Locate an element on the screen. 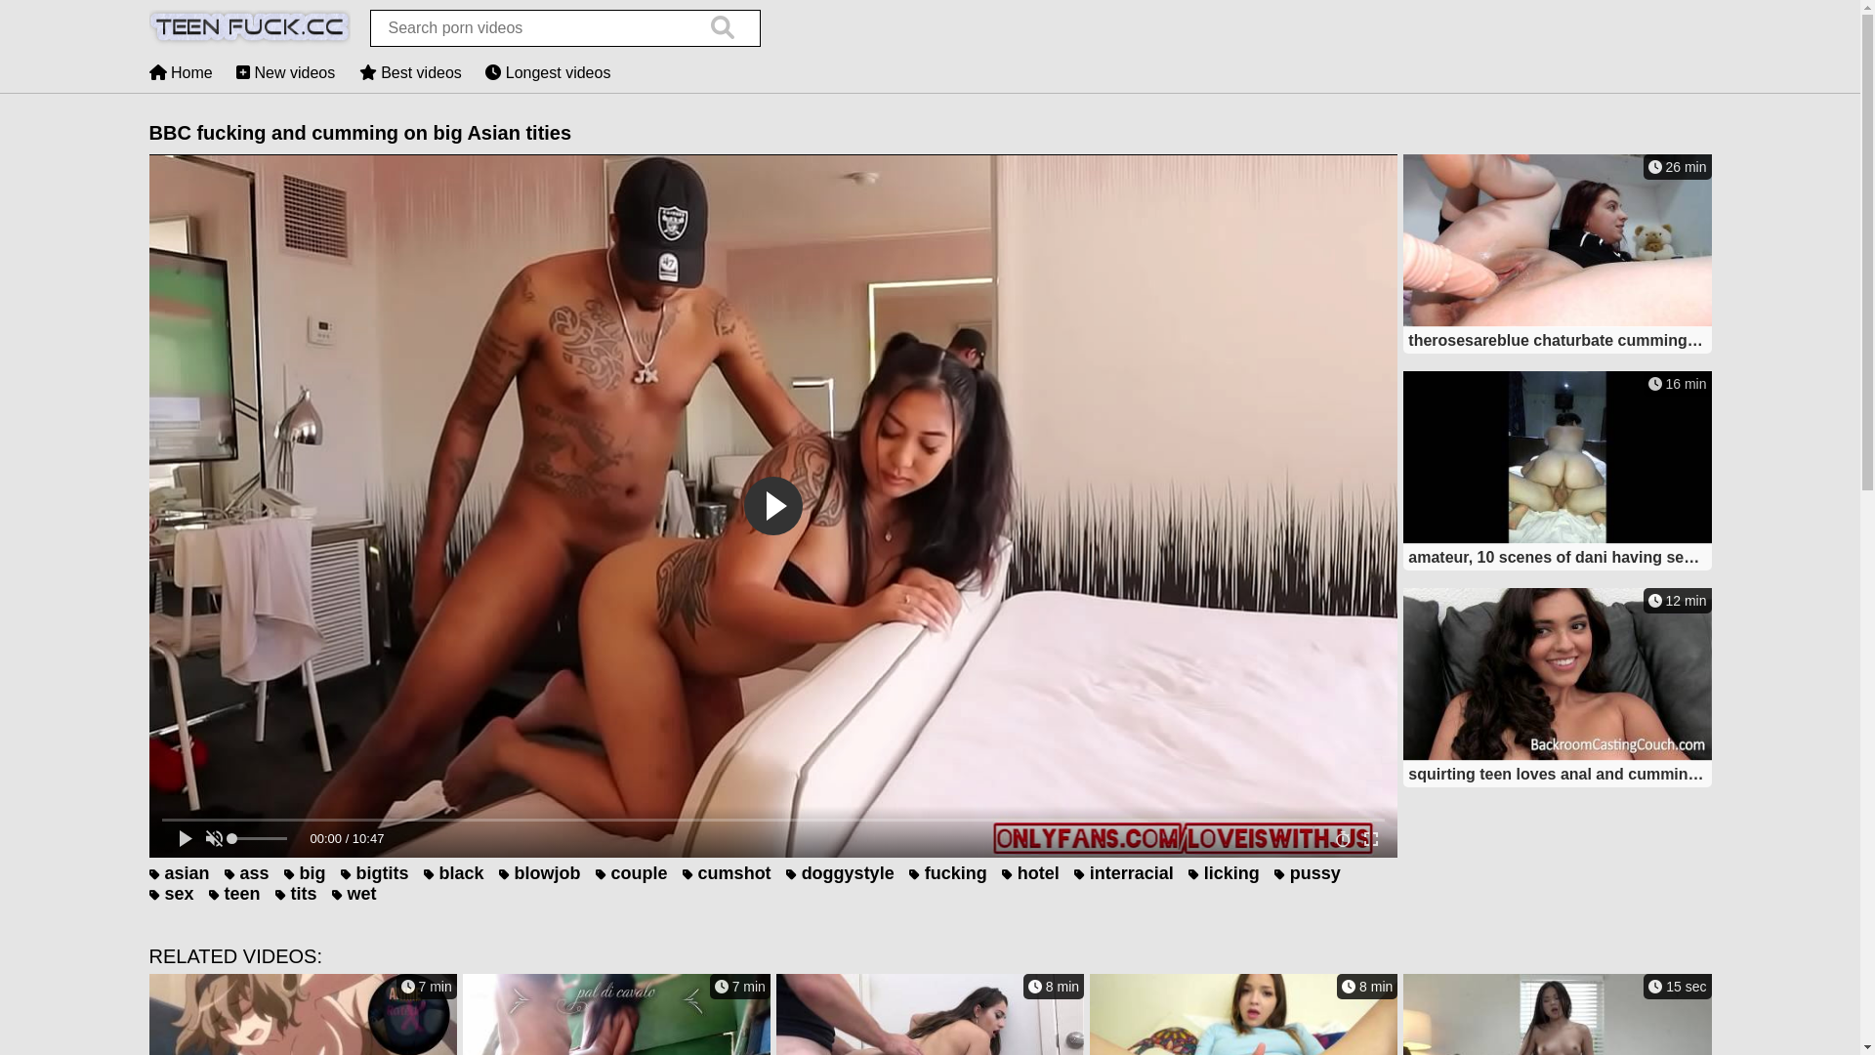  New videos is located at coordinates (285, 72).